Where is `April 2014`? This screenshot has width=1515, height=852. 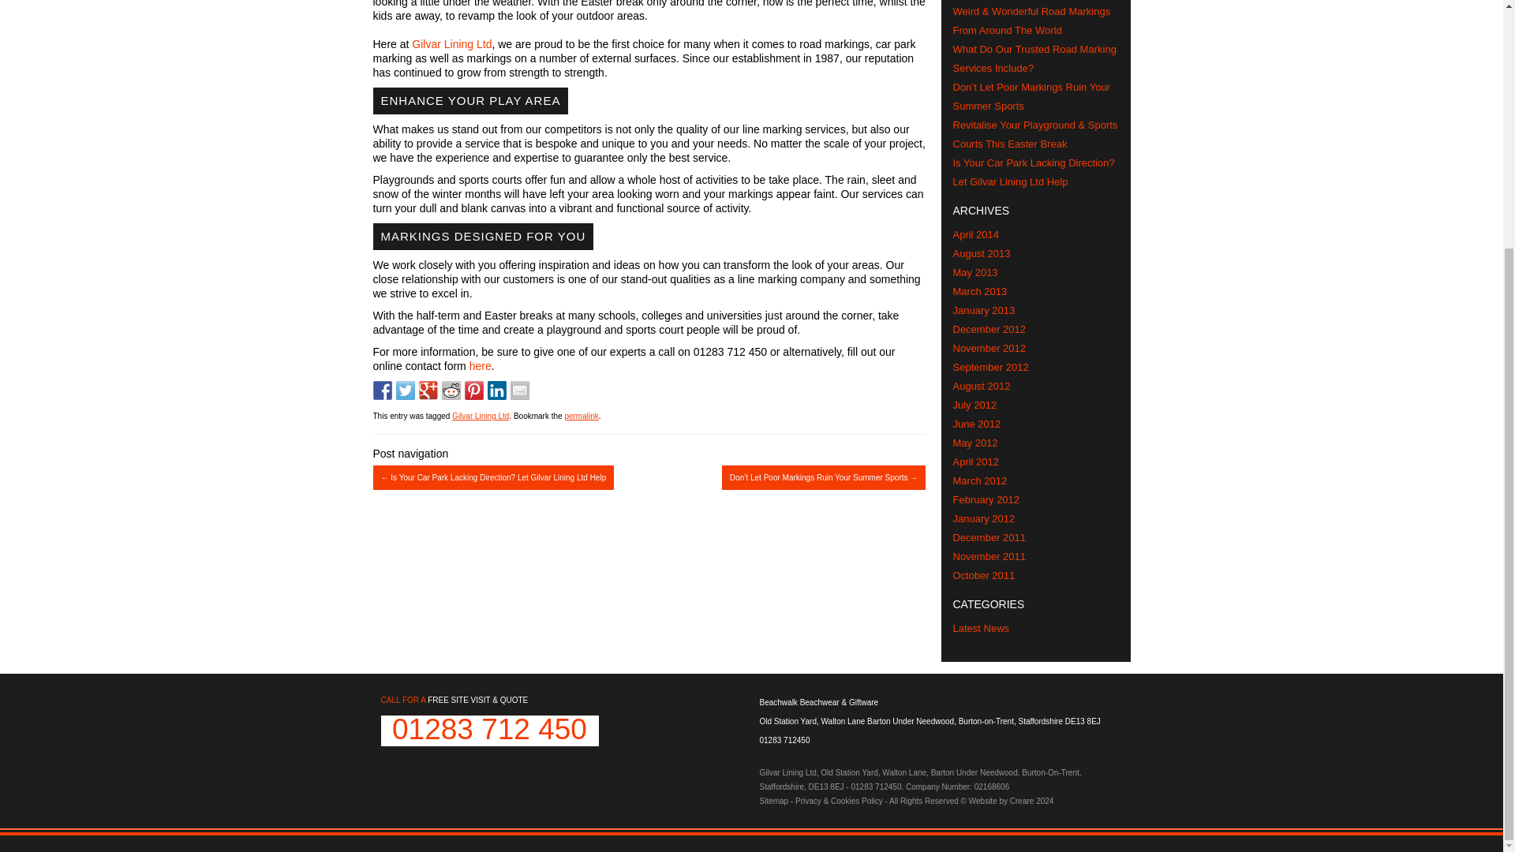 April 2014 is located at coordinates (976, 234).